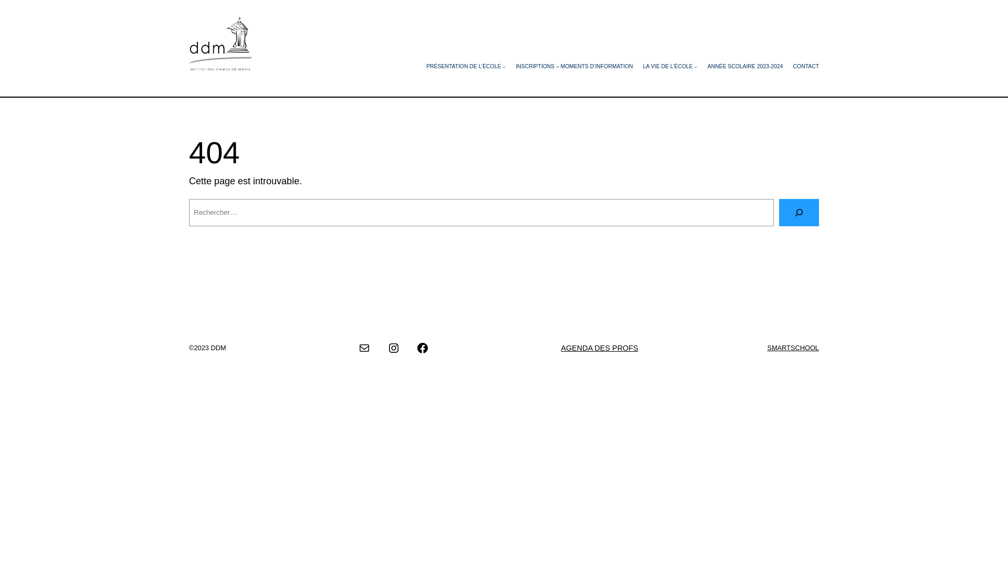  I want to click on SMARTSCHOOL, so click(793, 348).